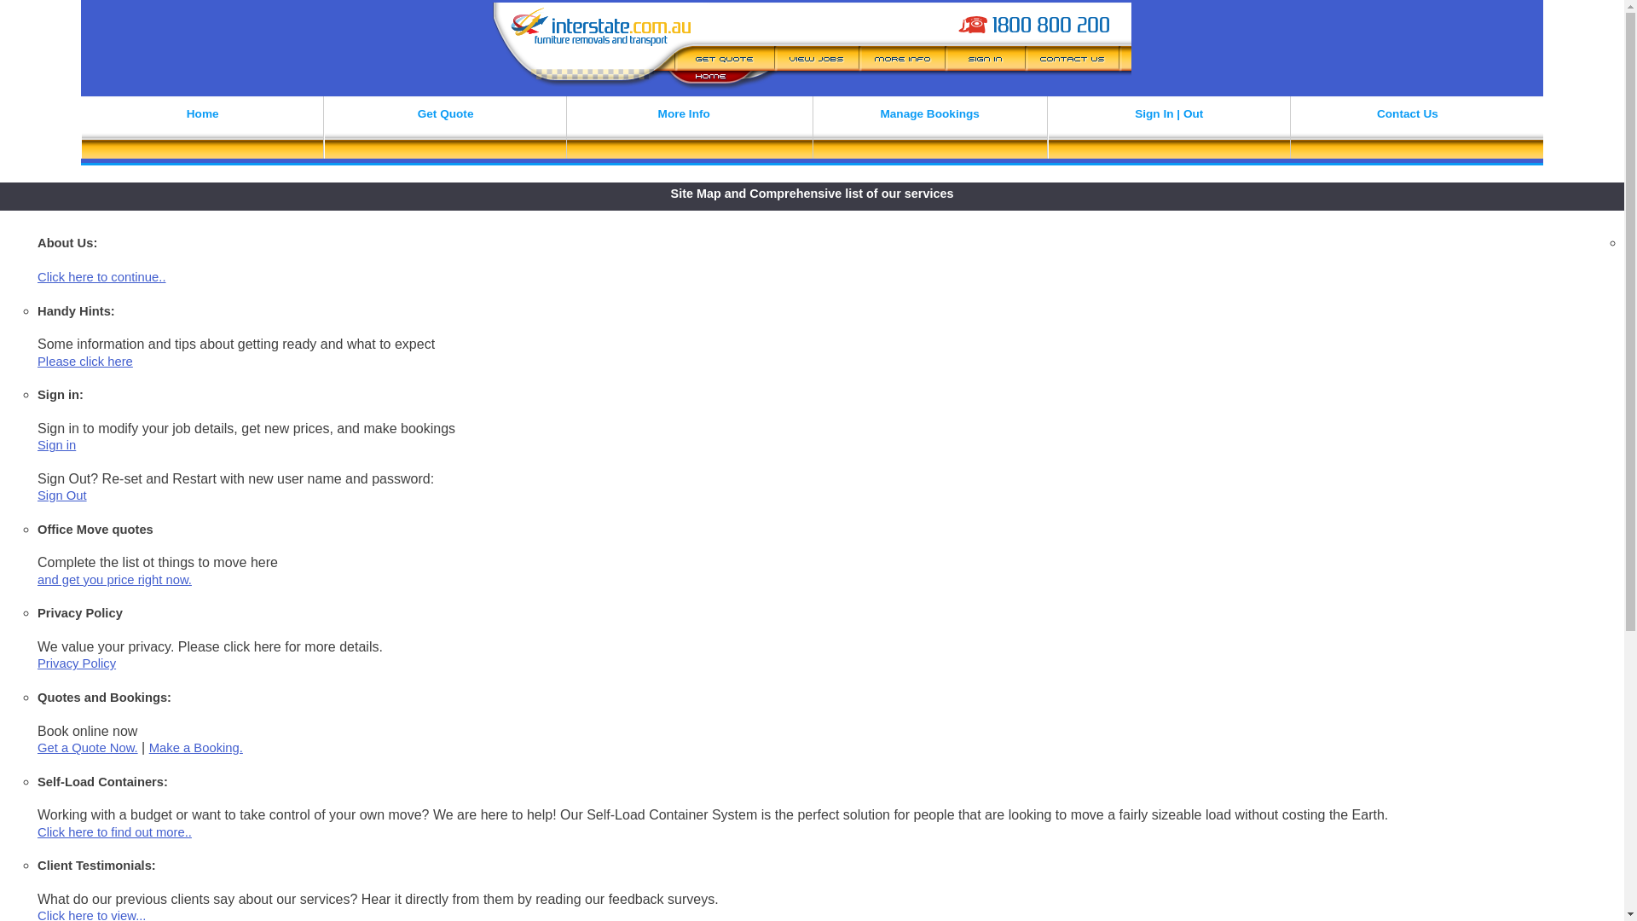 Image resolution: width=1637 pixels, height=921 pixels. I want to click on and get you price right now., so click(114, 580).